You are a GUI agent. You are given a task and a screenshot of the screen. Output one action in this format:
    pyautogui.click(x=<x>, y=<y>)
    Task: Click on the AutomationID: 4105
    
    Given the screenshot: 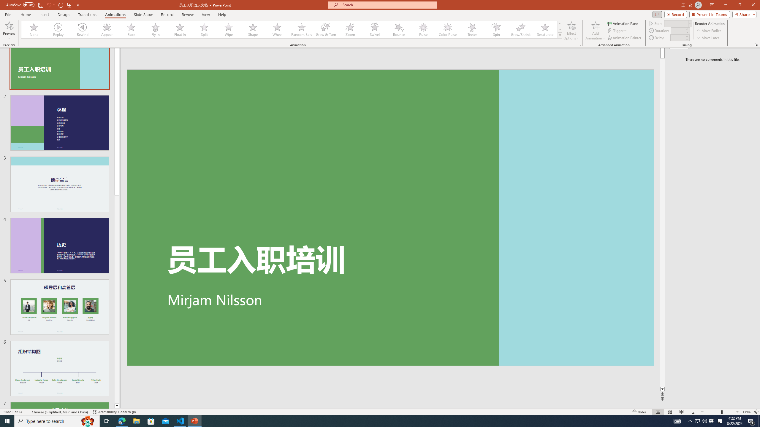 What is the action you would take?
    pyautogui.click(x=677, y=421)
    